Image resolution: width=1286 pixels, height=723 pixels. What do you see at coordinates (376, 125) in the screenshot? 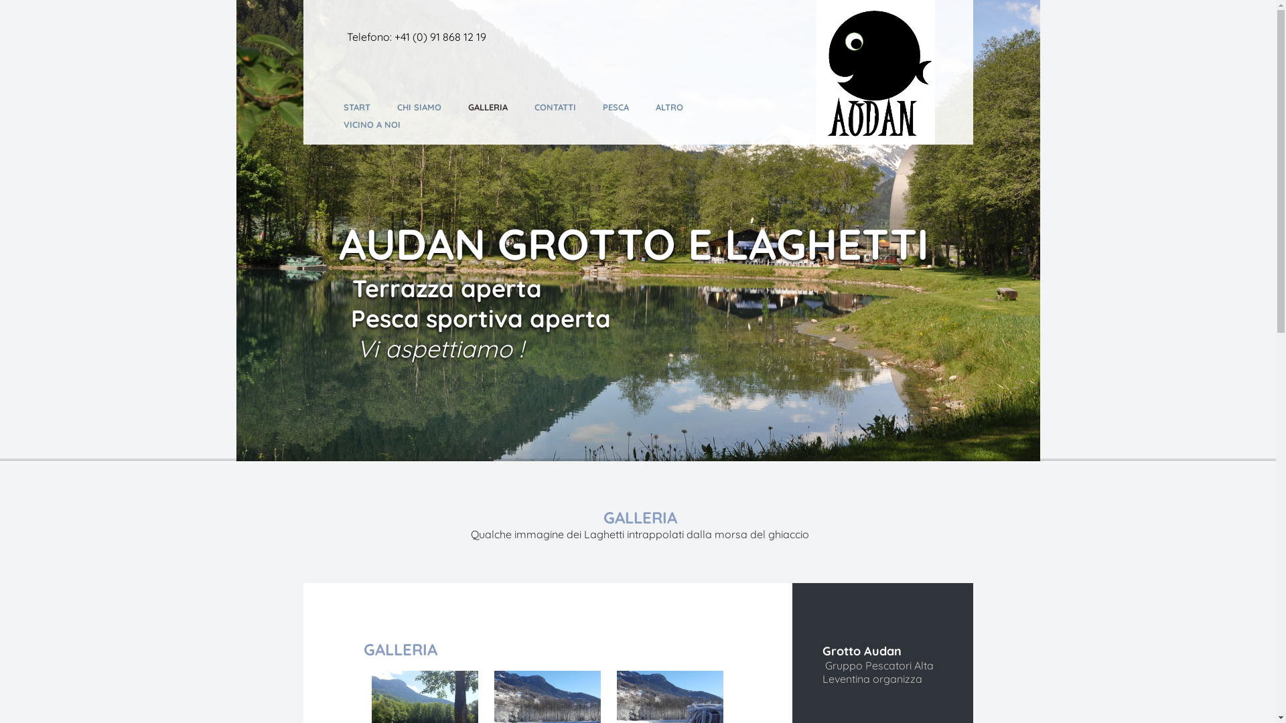
I see `VICINO A NOI` at bounding box center [376, 125].